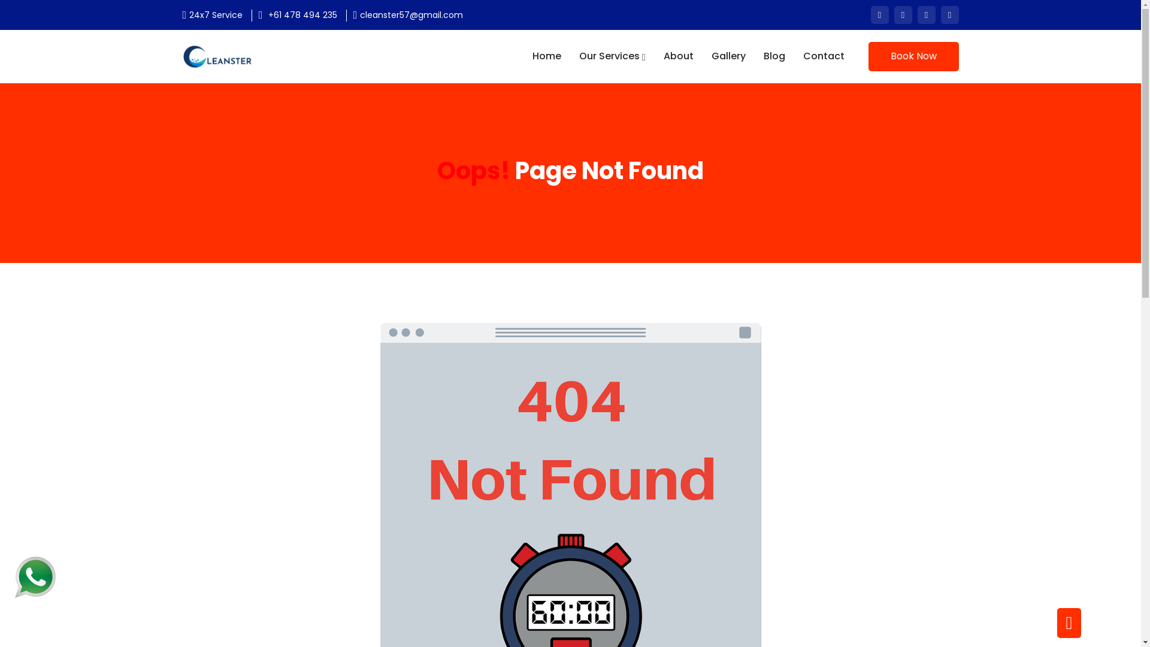 This screenshot has width=1150, height=647. I want to click on Our Services, so click(612, 56).